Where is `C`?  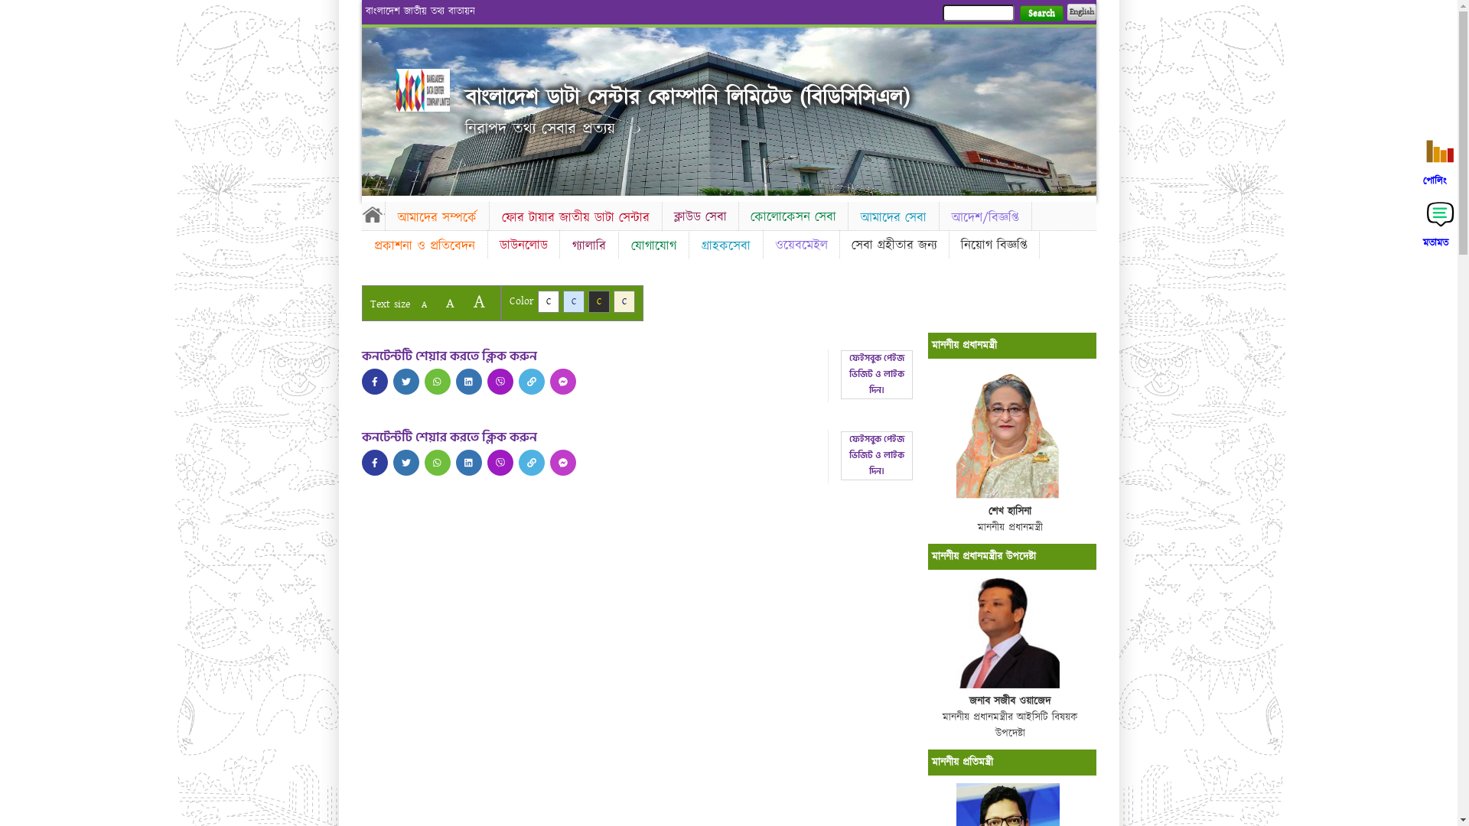
C is located at coordinates (548, 301).